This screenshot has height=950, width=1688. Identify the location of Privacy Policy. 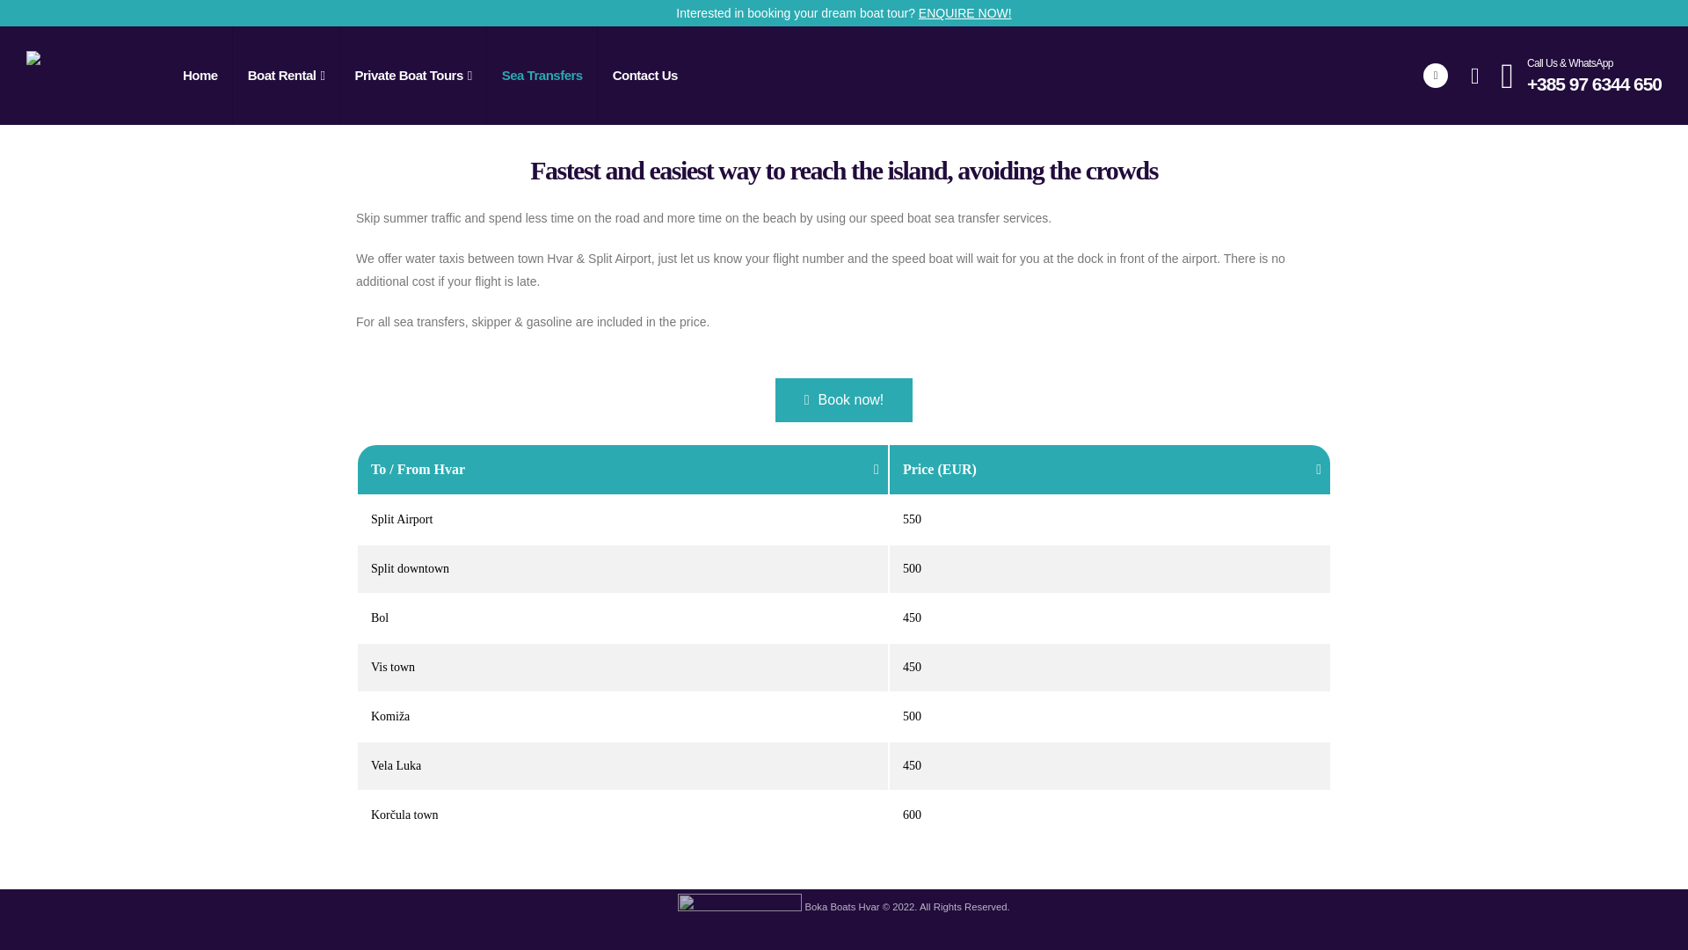
(1141, 707).